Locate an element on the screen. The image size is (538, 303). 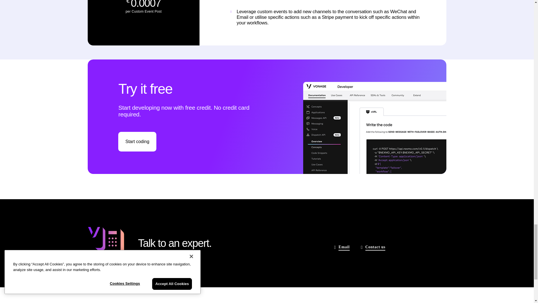
Vonage Phone is located at coordinates (105, 242).